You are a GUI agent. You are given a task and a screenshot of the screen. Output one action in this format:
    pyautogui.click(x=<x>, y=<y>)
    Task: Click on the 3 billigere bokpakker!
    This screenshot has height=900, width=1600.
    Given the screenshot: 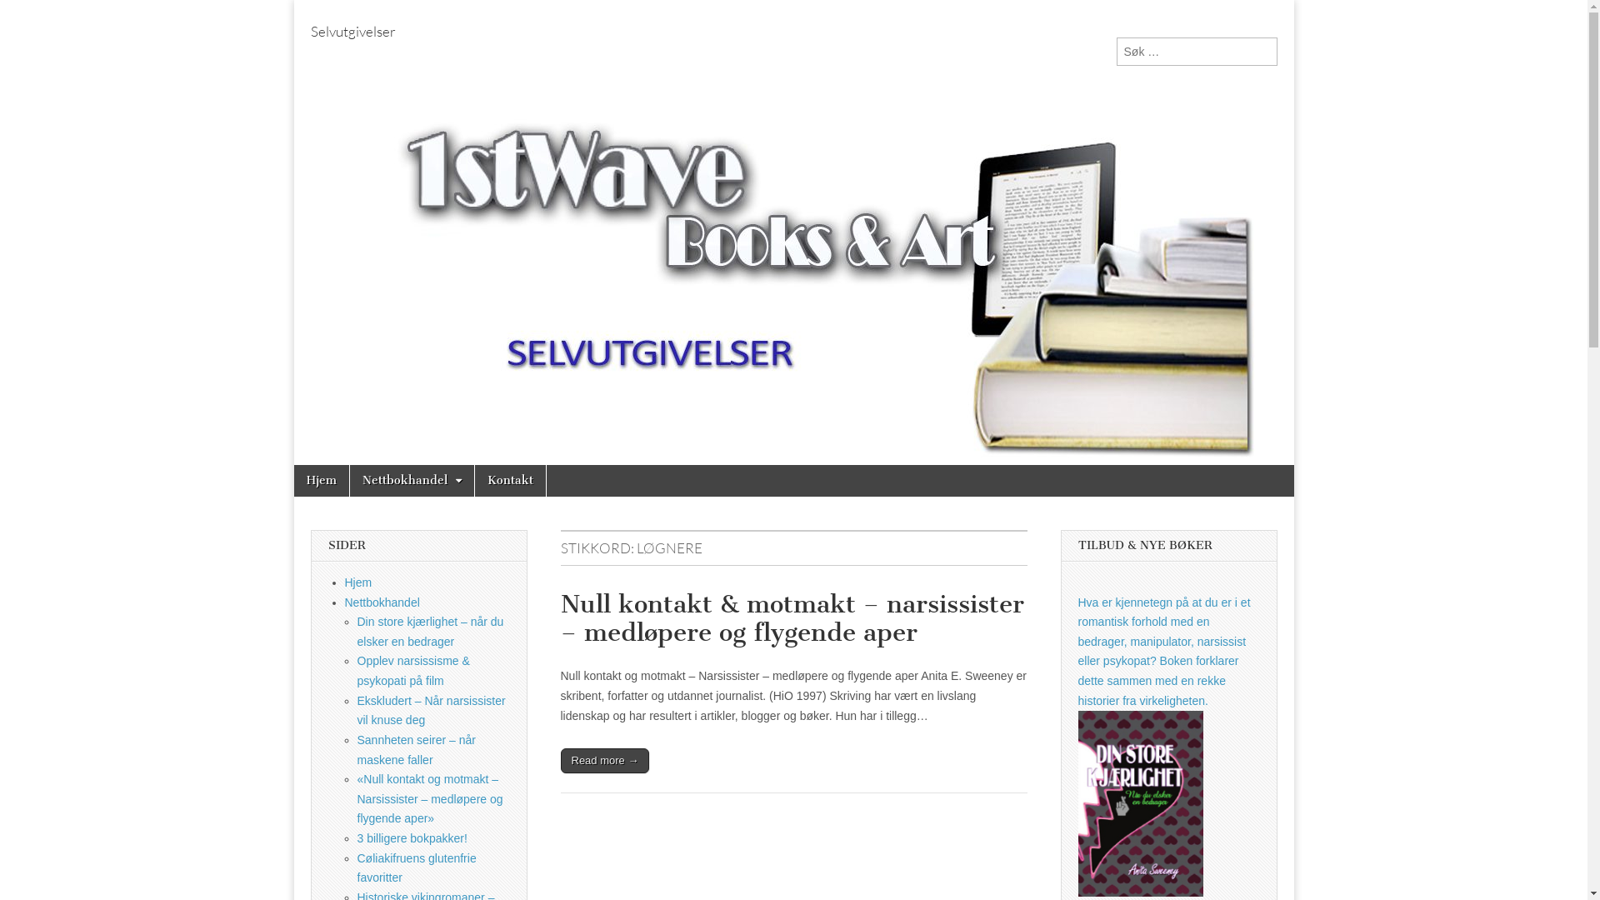 What is the action you would take?
    pyautogui.click(x=412, y=838)
    